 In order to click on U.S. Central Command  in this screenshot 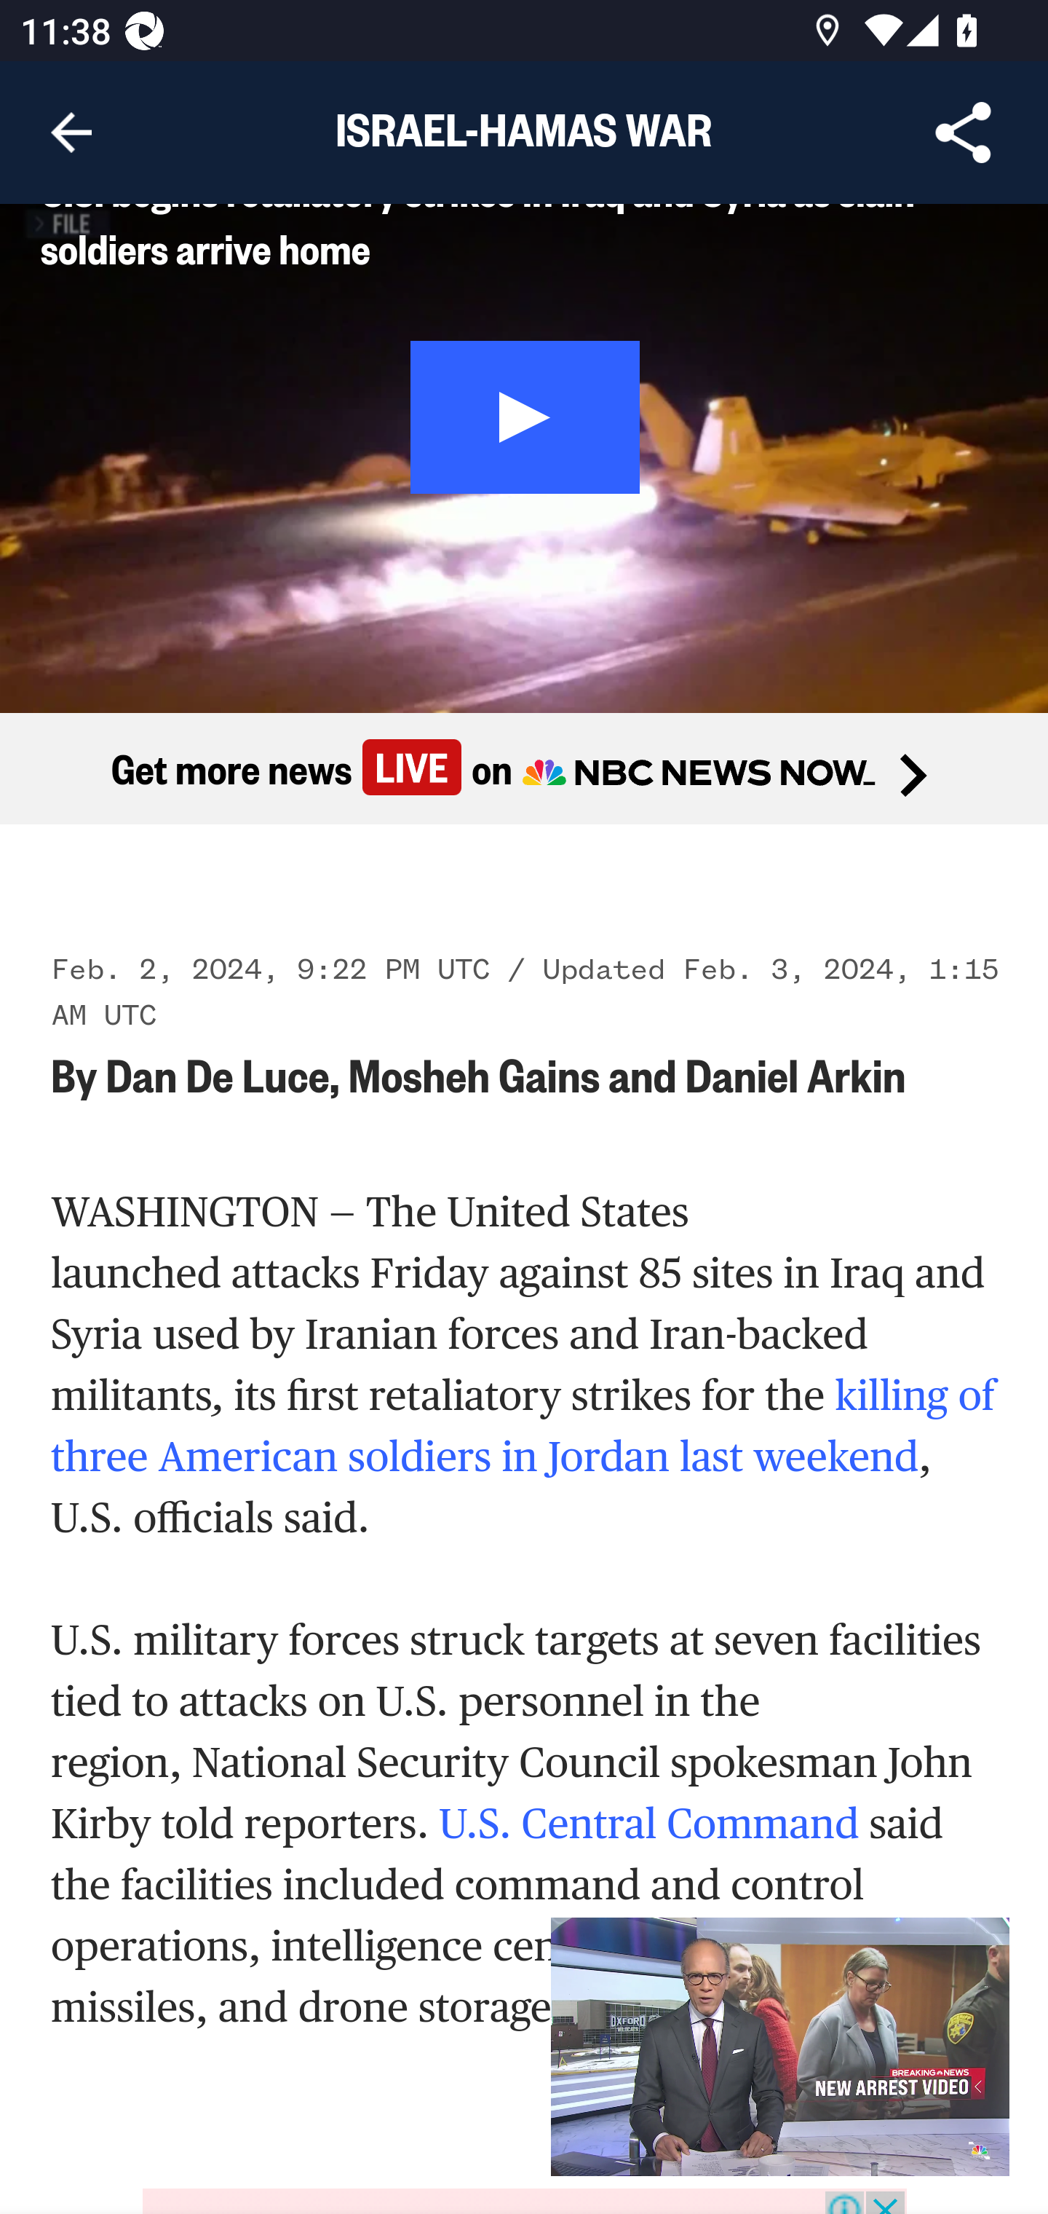, I will do `click(654, 1827)`.